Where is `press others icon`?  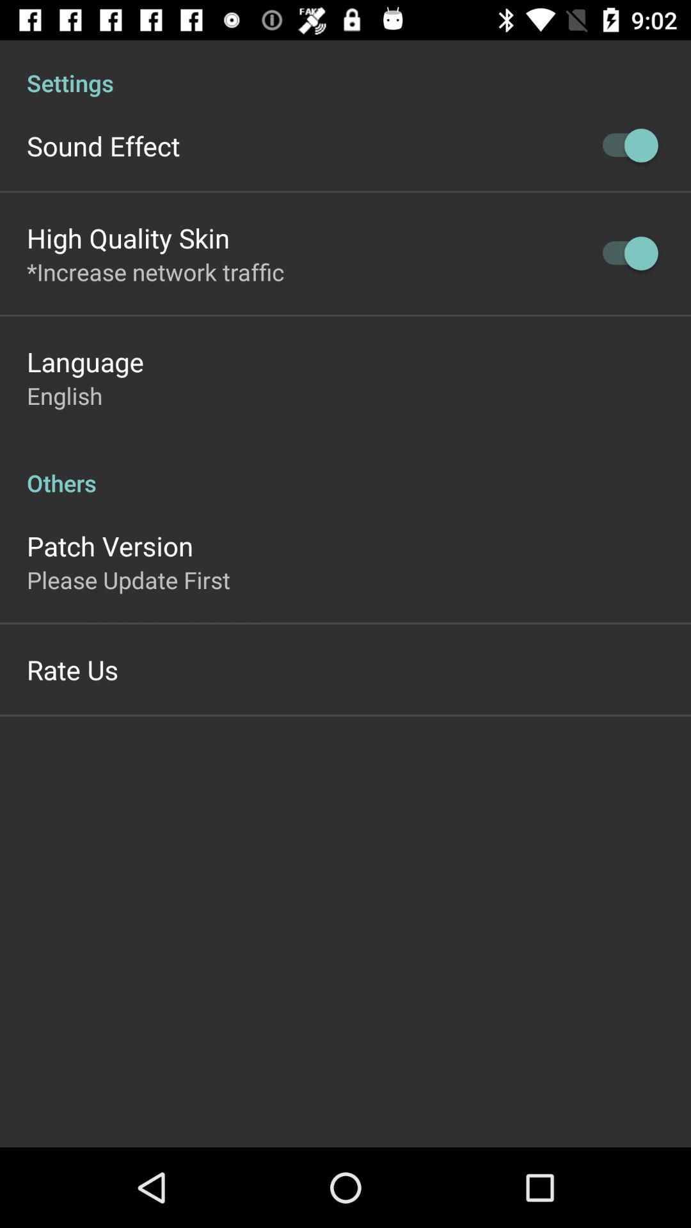
press others icon is located at coordinates (345, 469).